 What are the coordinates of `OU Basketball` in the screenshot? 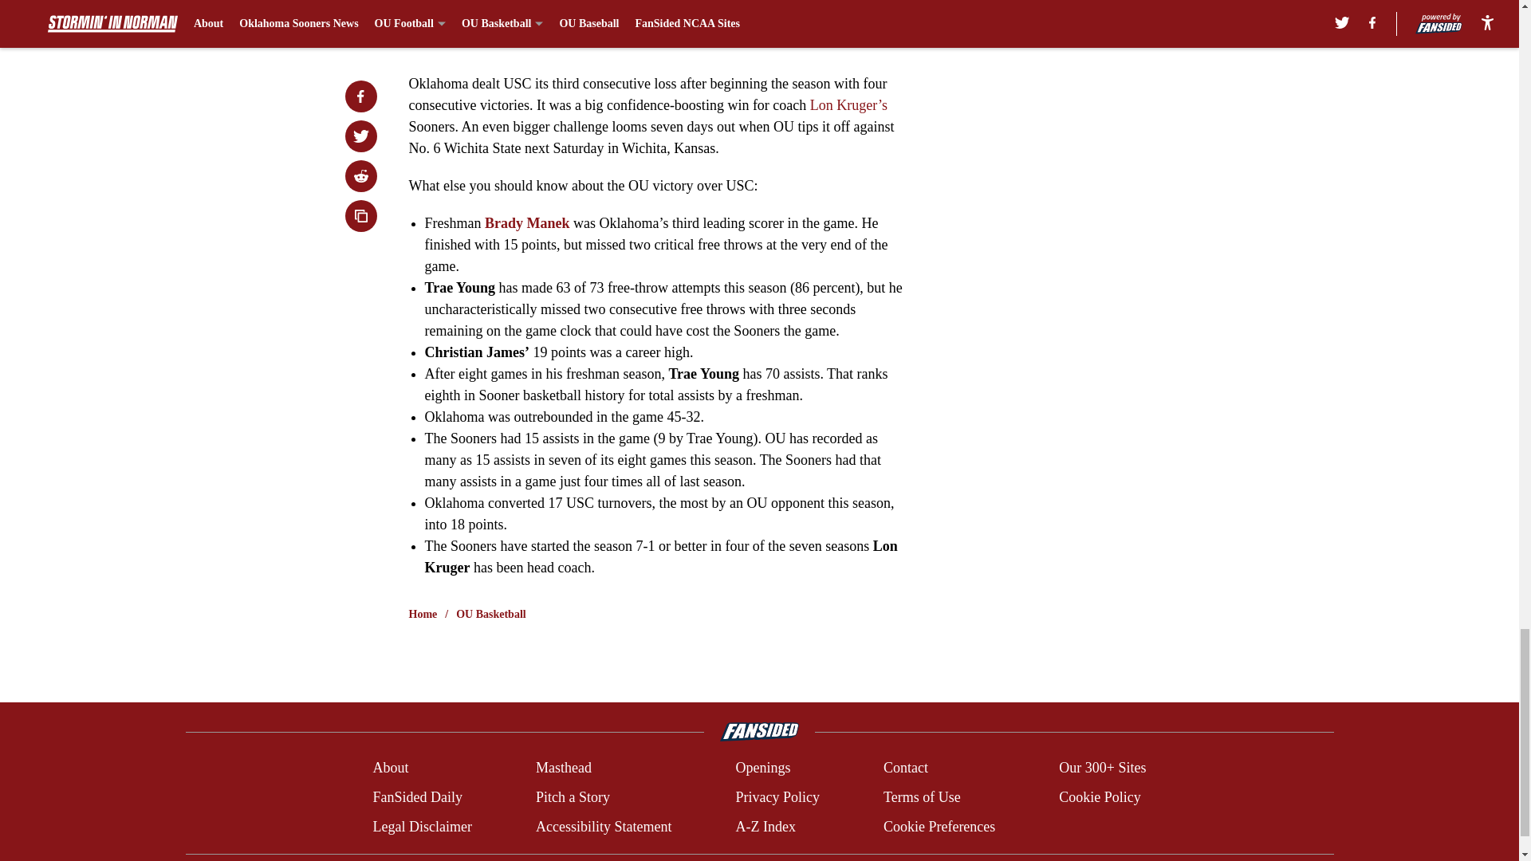 It's located at (491, 614).